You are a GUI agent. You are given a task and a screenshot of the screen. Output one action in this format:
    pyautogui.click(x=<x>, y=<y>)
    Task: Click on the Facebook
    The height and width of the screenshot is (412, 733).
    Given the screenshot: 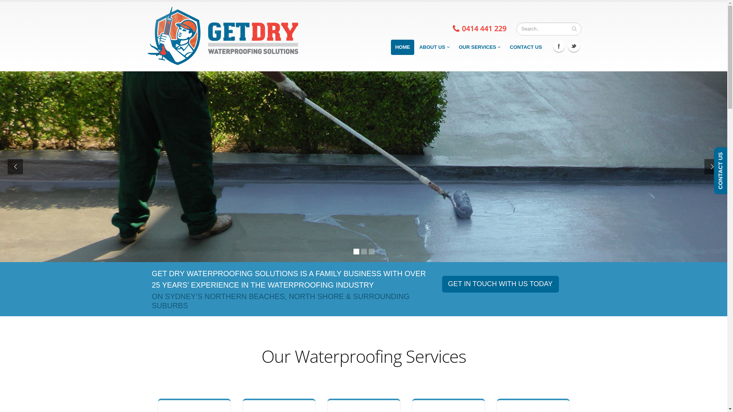 What is the action you would take?
    pyautogui.click(x=559, y=46)
    